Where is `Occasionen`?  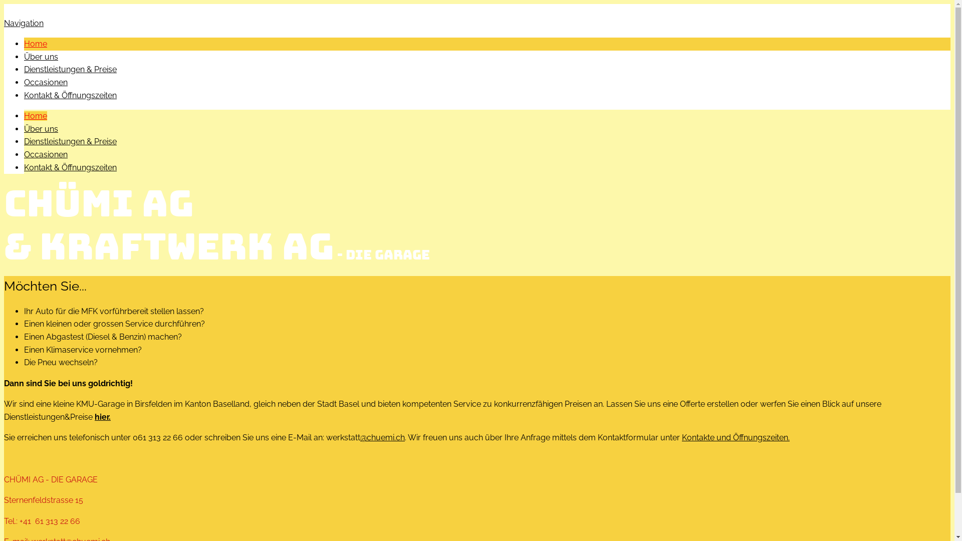
Occasionen is located at coordinates (46, 82).